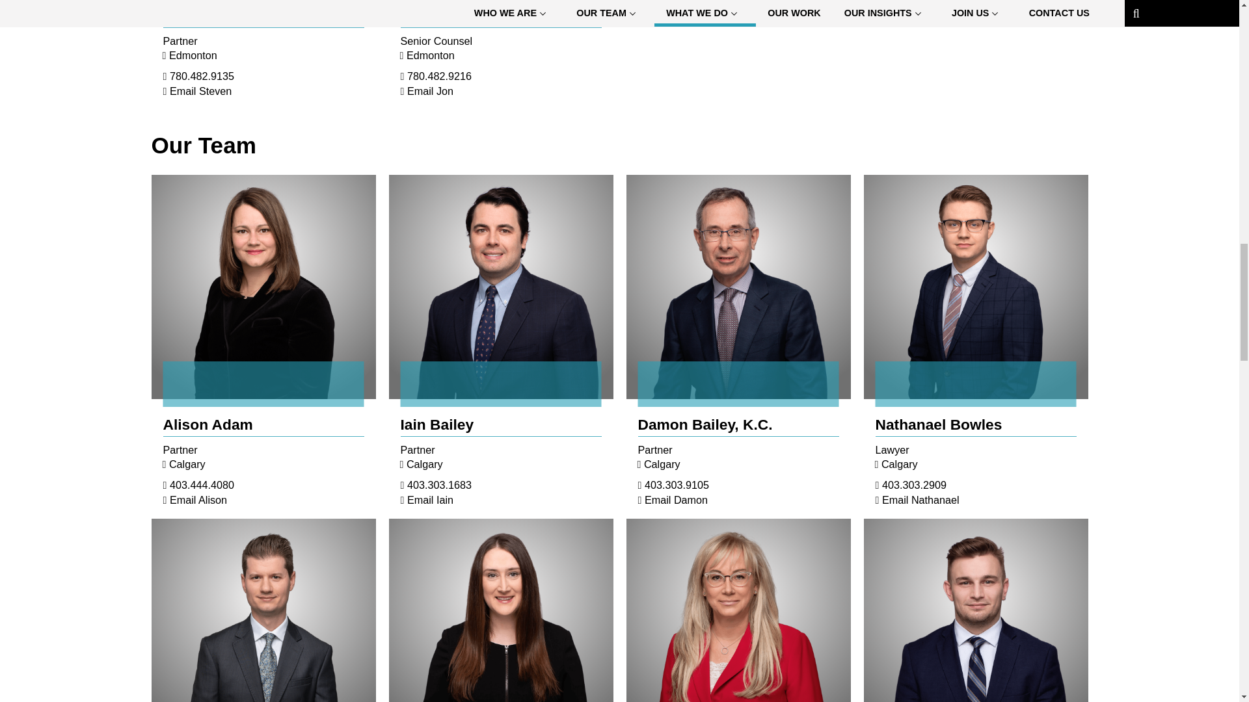 This screenshot has width=1249, height=702. What do you see at coordinates (202, 484) in the screenshot?
I see `Call now` at bounding box center [202, 484].